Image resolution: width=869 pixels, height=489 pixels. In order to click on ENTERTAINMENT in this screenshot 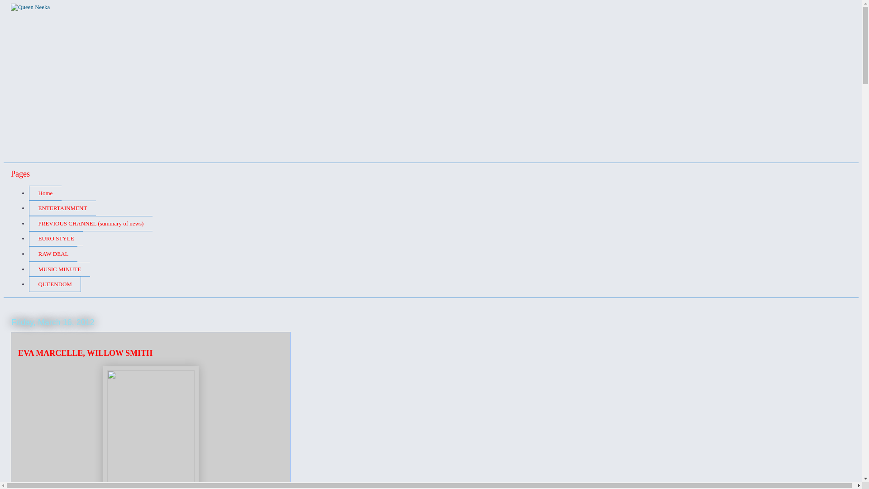, I will do `click(62, 208)`.